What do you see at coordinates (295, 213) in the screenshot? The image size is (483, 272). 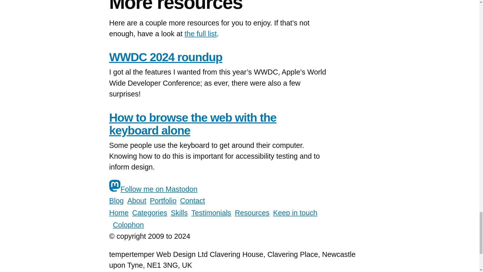 I see `Keep in touch` at bounding box center [295, 213].